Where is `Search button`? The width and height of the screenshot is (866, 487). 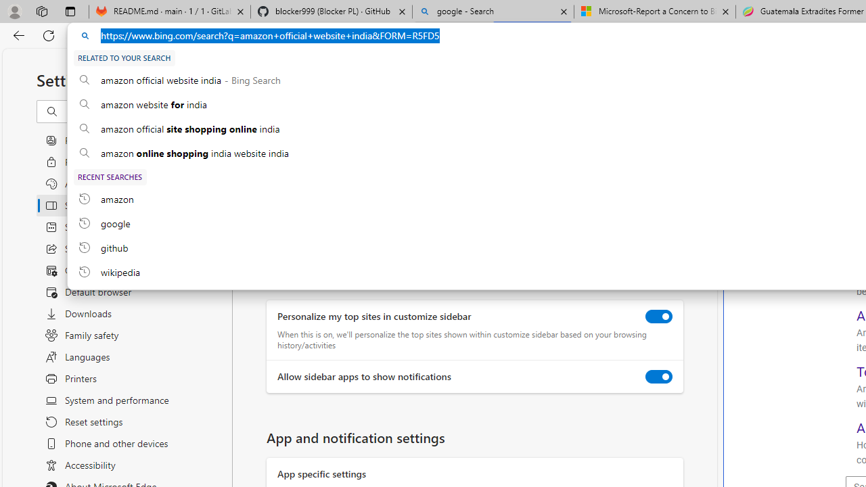
Search button is located at coordinates (848, 80).